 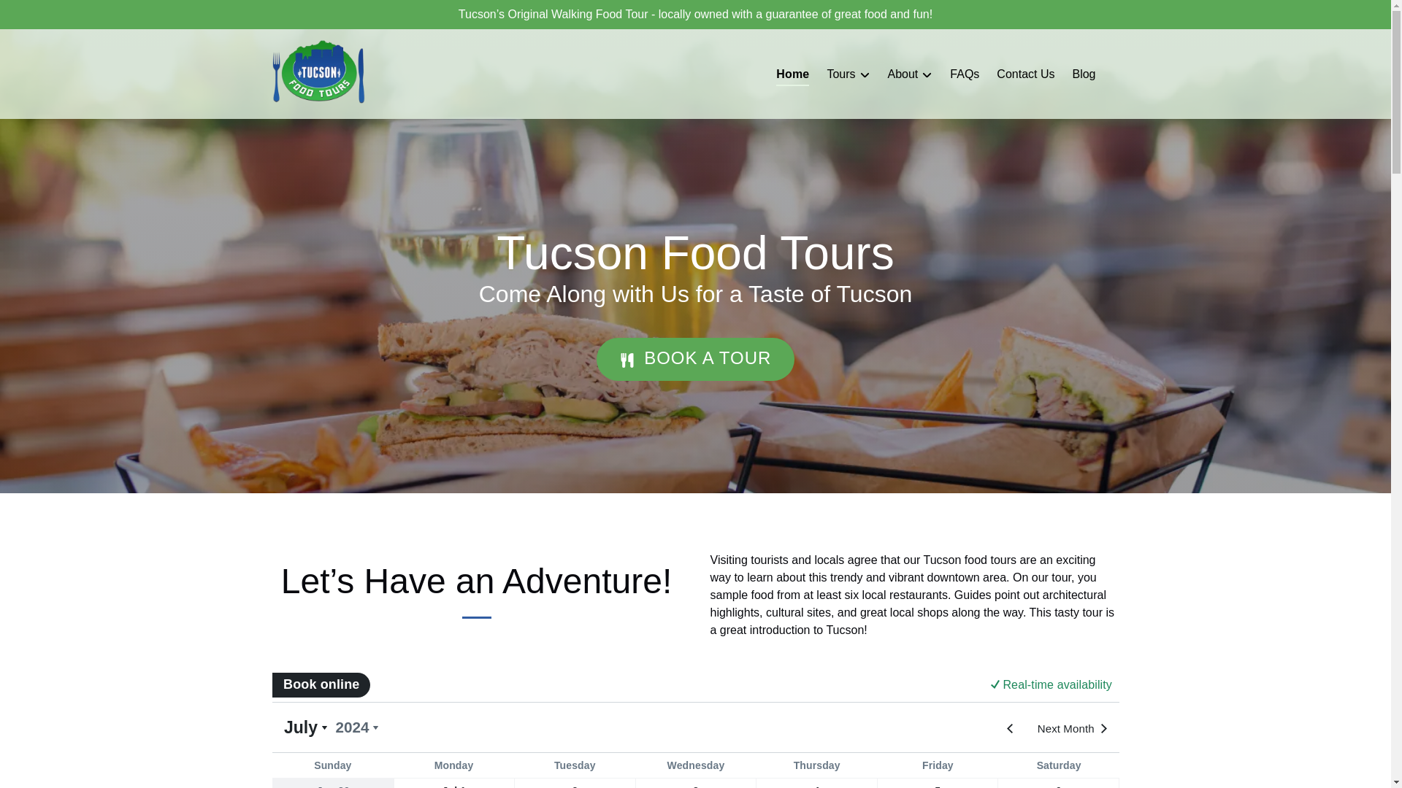 I want to click on Tours, so click(x=848, y=74).